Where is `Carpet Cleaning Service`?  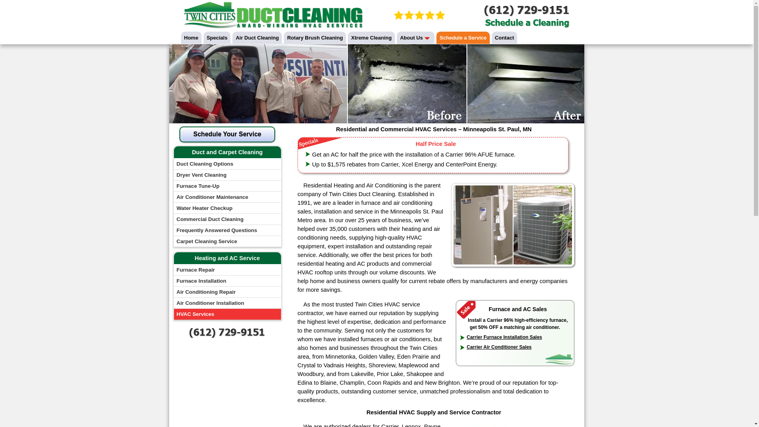
Carpet Cleaning Service is located at coordinates (227, 242).